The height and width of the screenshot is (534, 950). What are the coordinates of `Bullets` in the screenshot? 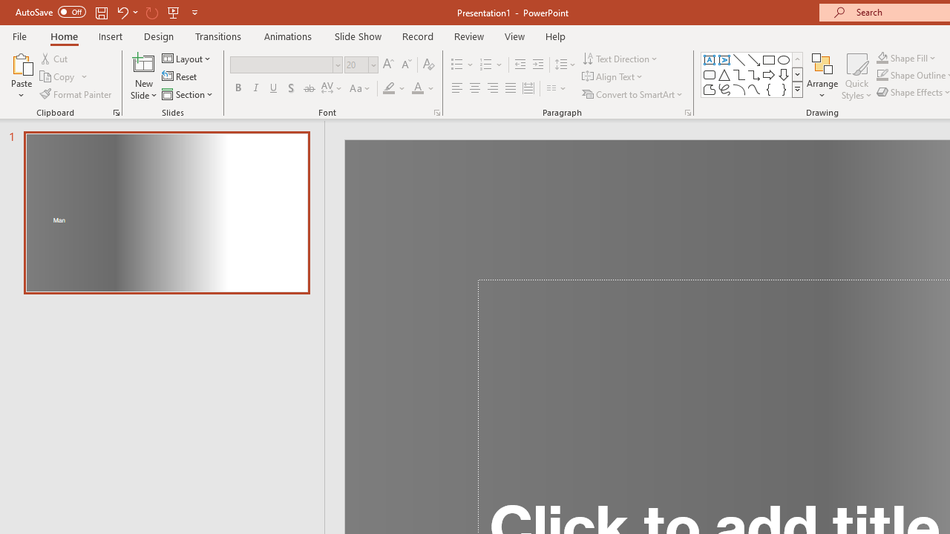 It's located at (457, 65).